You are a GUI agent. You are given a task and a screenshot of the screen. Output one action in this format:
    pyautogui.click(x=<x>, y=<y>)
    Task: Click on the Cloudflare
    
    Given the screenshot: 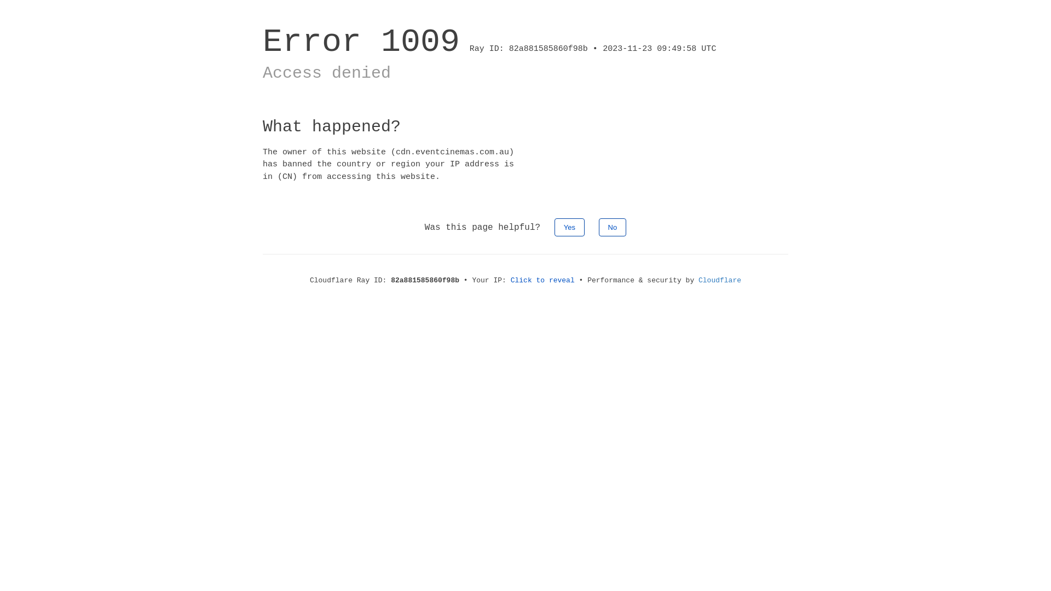 What is the action you would take?
    pyautogui.click(x=720, y=280)
    